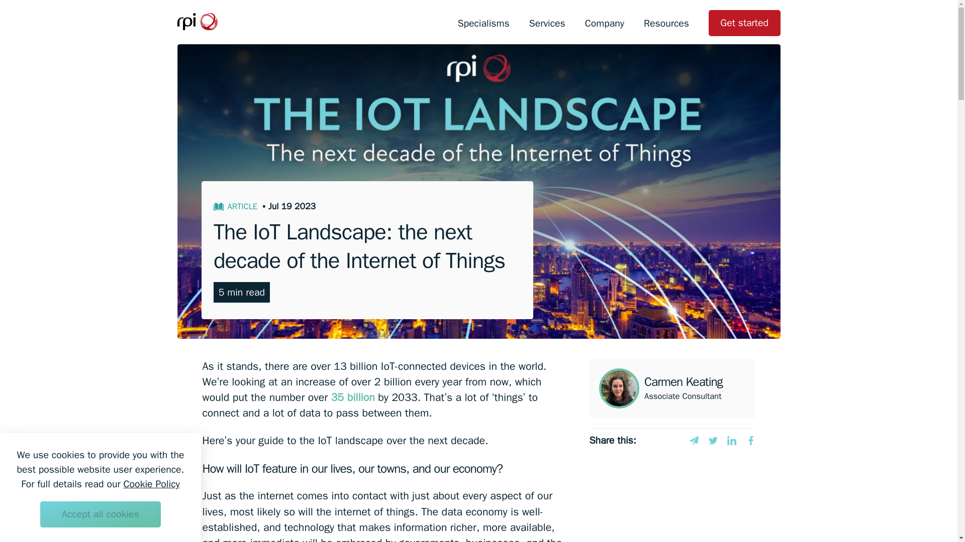  I want to click on Get started, so click(744, 23).